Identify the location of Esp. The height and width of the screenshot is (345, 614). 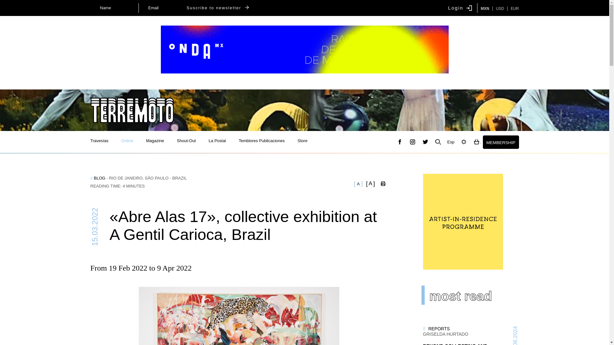
(451, 142).